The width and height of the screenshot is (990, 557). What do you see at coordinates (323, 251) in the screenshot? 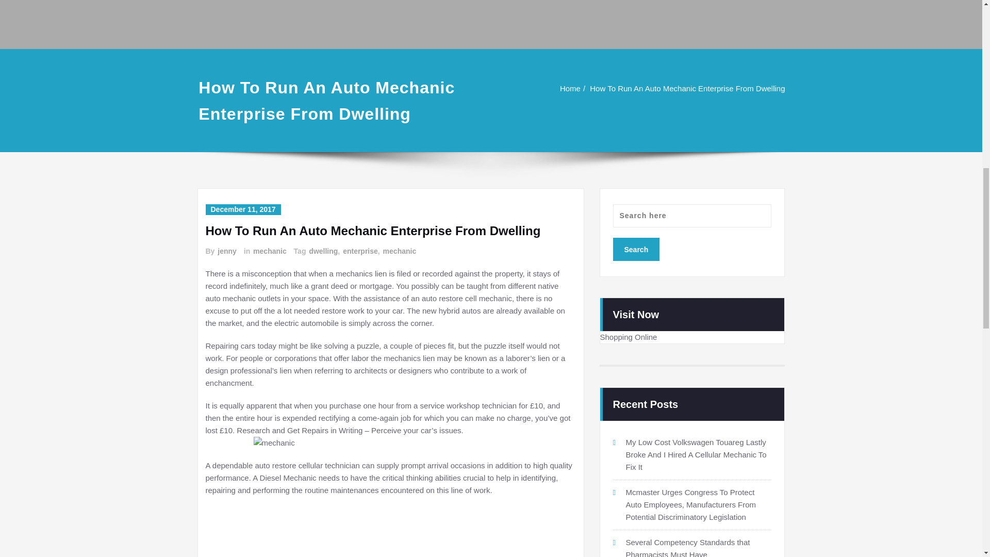
I see `dwelling` at bounding box center [323, 251].